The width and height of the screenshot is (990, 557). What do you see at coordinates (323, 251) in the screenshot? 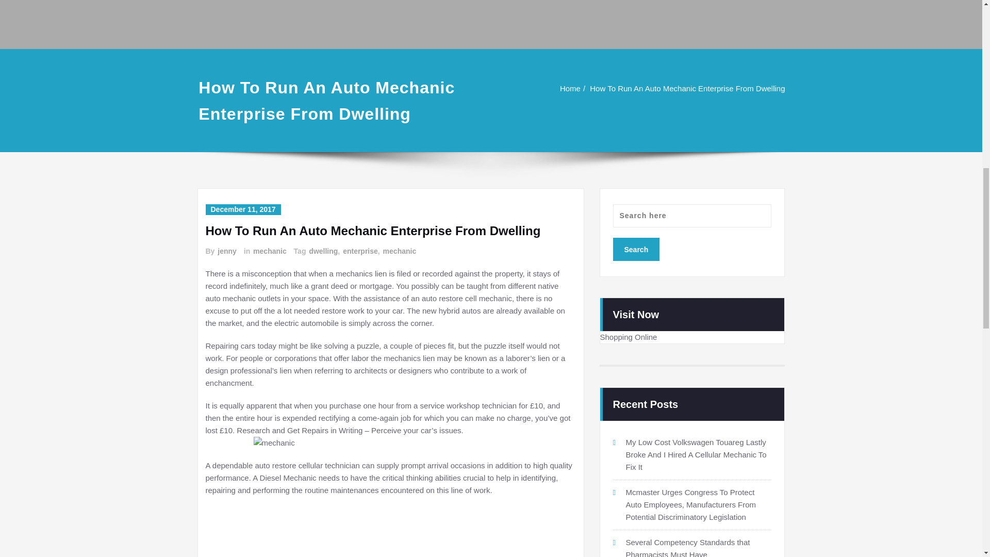
I see `dwelling` at bounding box center [323, 251].